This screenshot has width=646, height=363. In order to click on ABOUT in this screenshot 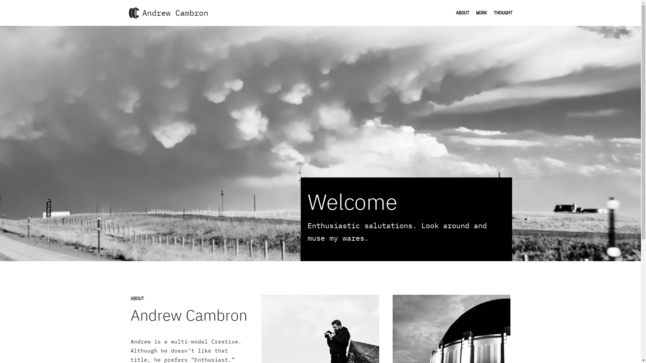, I will do `click(462, 13)`.